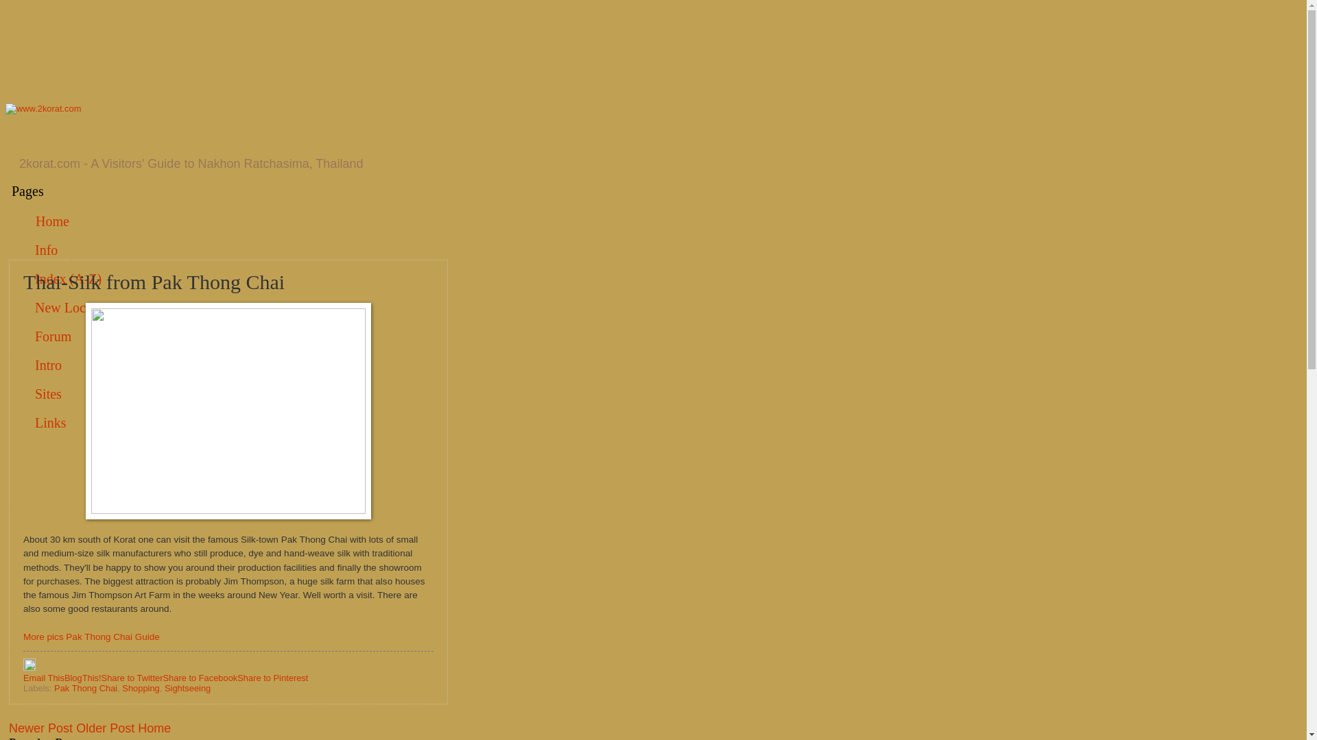  Describe the element at coordinates (132, 678) in the screenshot. I see `Share to Twitter` at that location.